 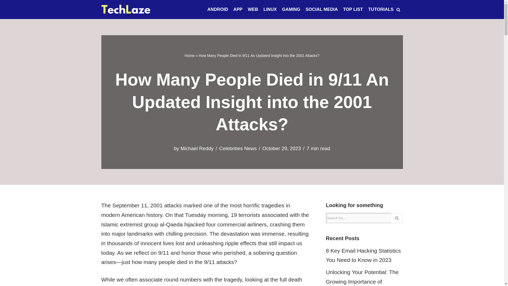 What do you see at coordinates (126, 10) in the screenshot?
I see `TechLaze` at bounding box center [126, 10].